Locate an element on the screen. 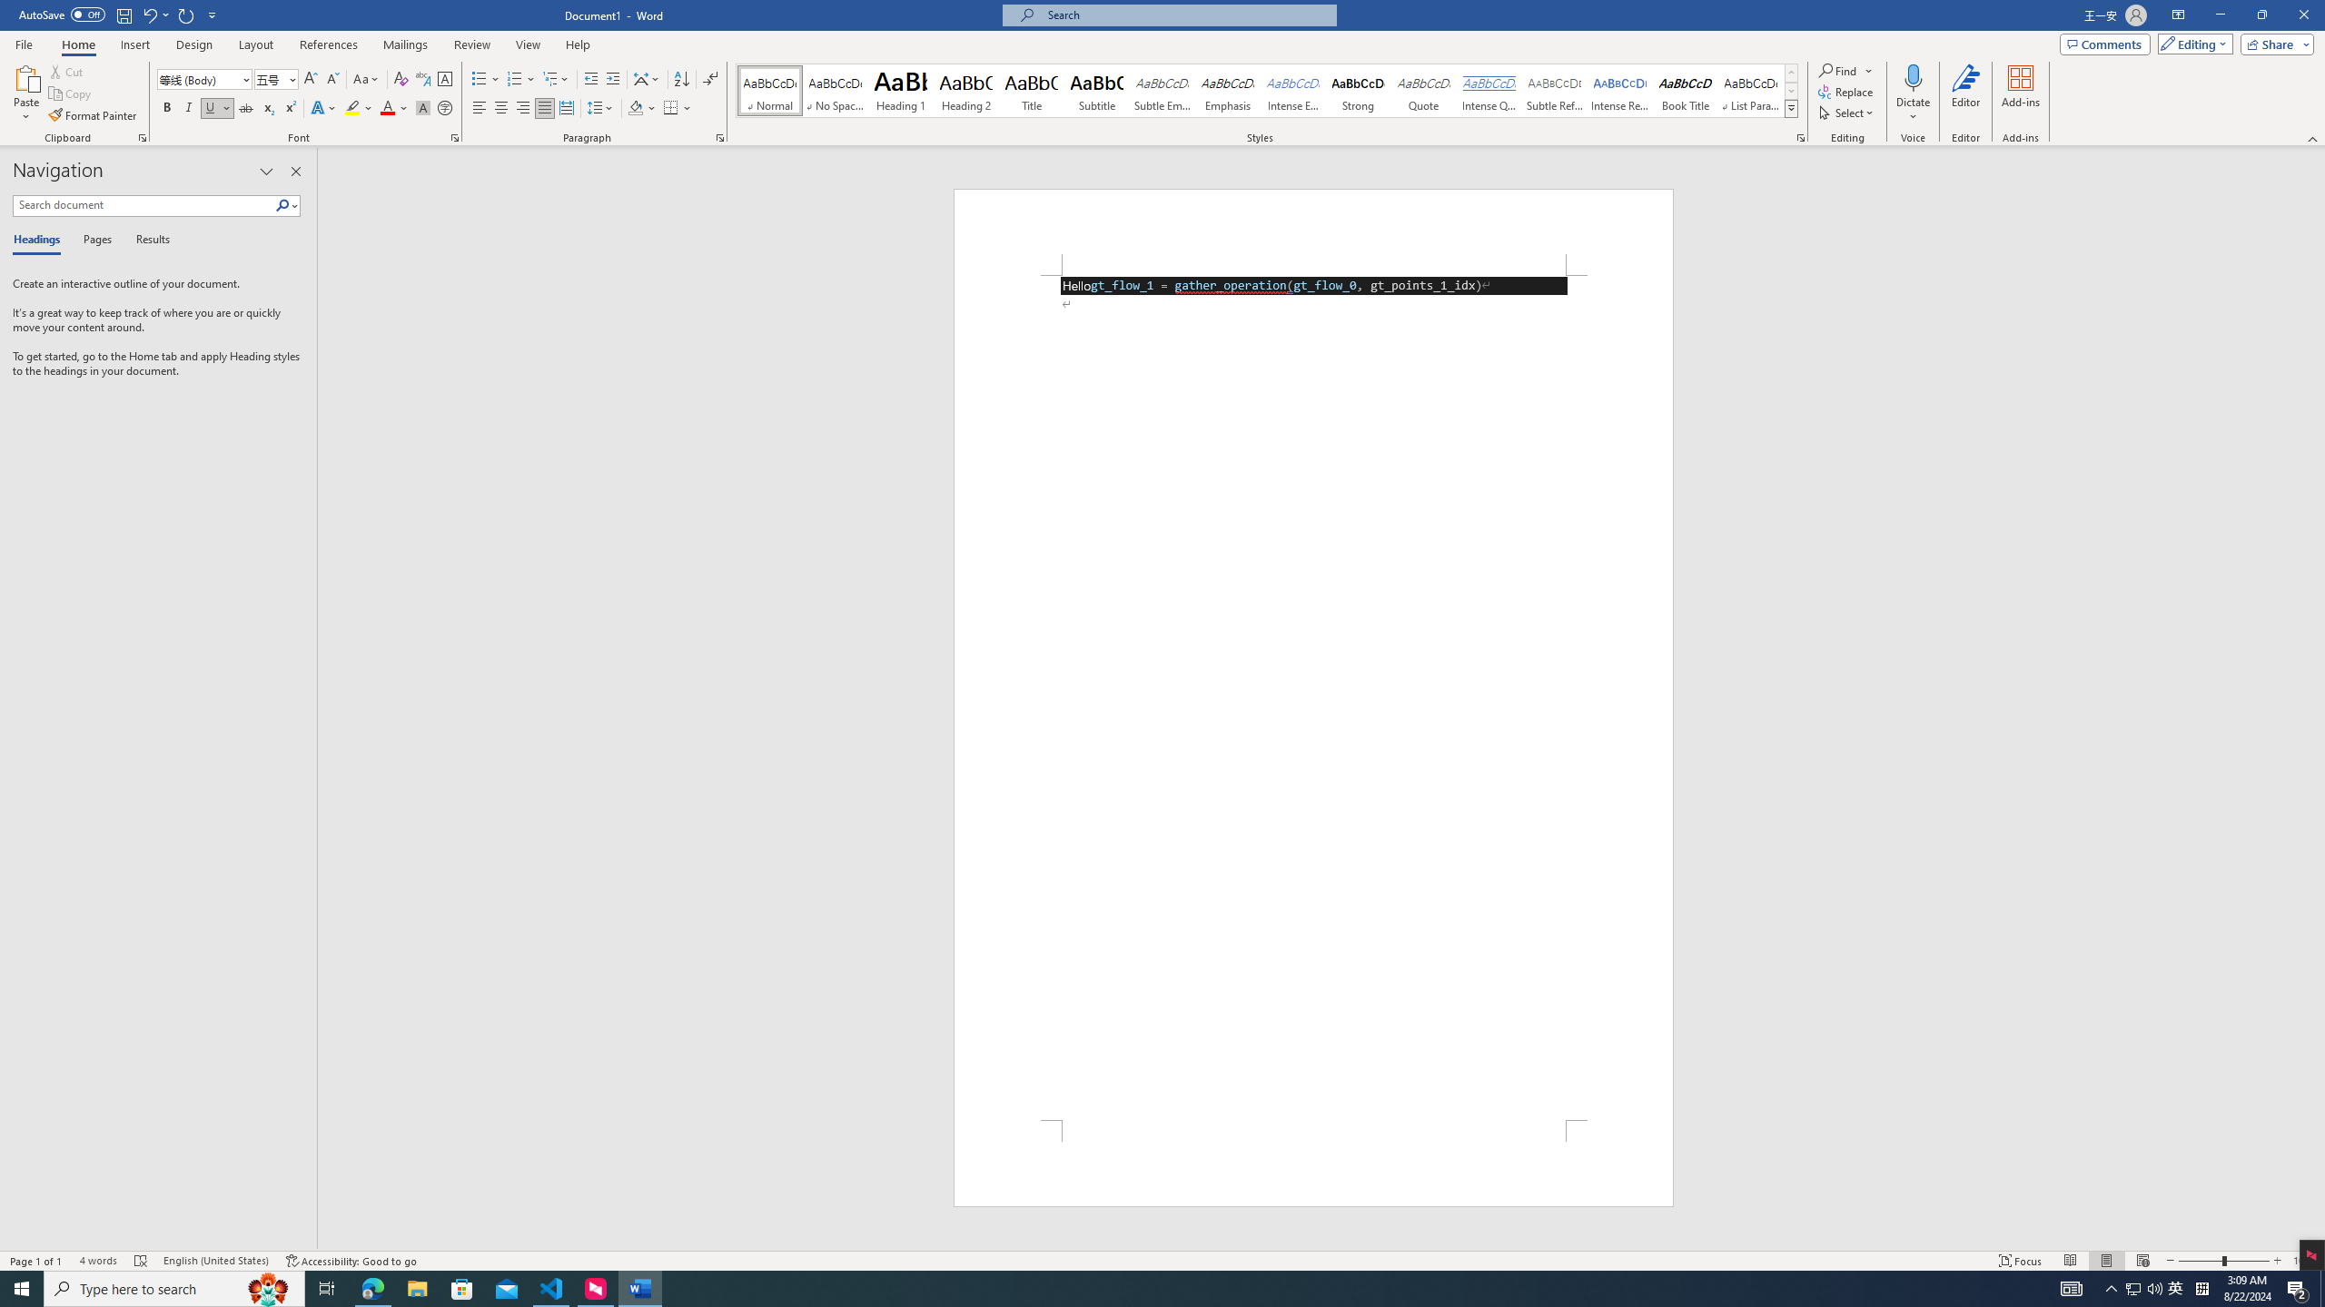 The height and width of the screenshot is (1307, 2325). Subtitle is located at coordinates (1097, 91).